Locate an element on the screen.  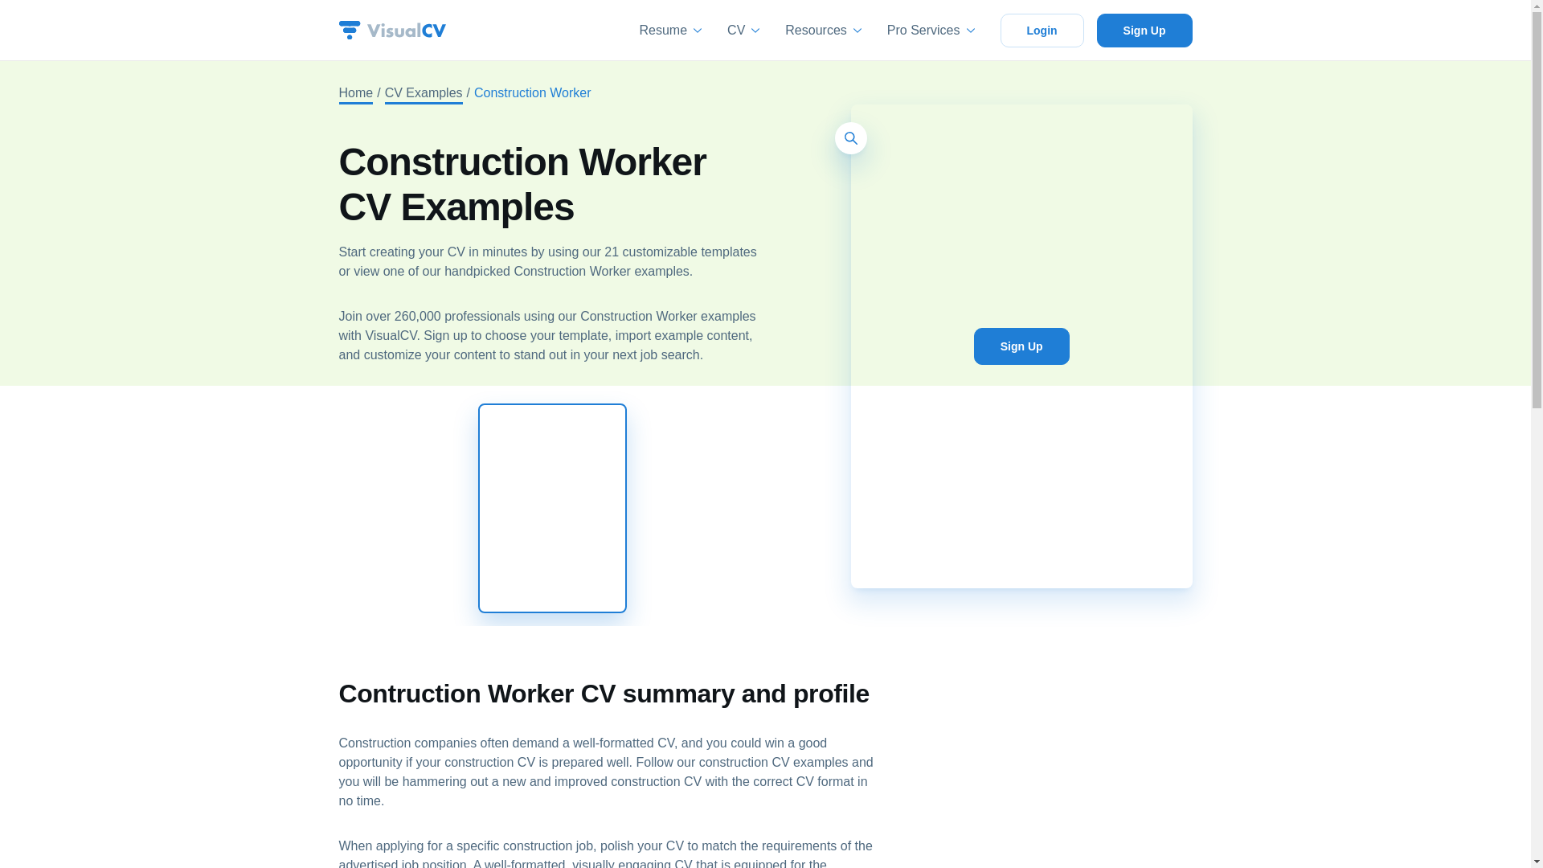
Sign Up is located at coordinates (1021, 346).